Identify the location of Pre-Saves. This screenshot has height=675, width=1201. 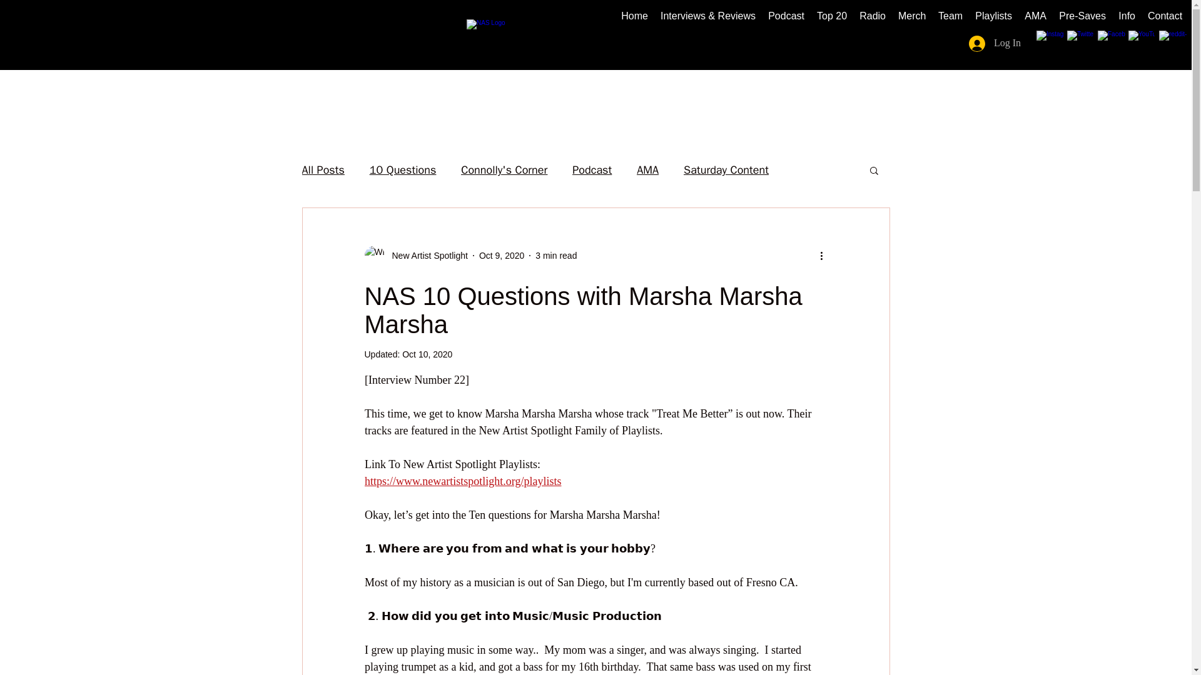
(1082, 16).